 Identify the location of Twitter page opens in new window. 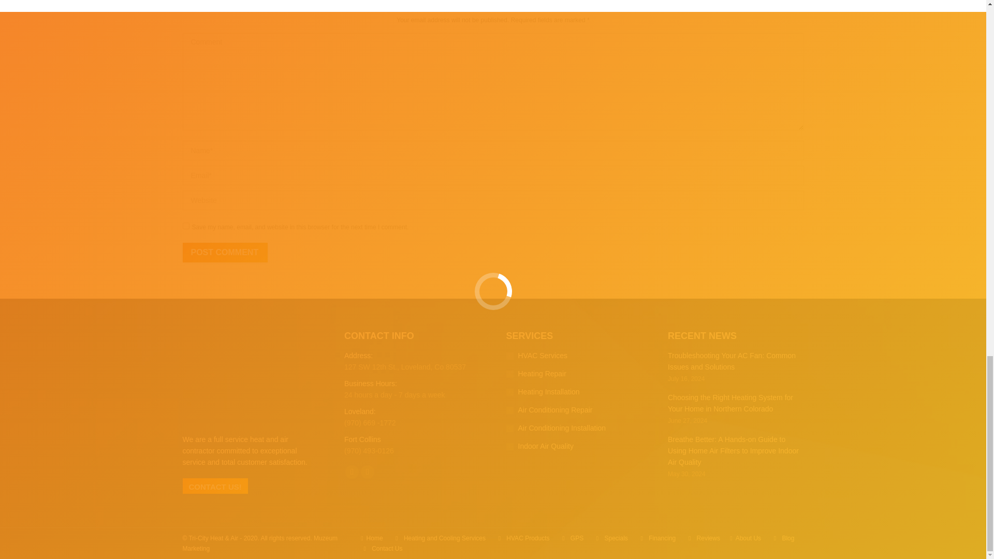
(368, 472).